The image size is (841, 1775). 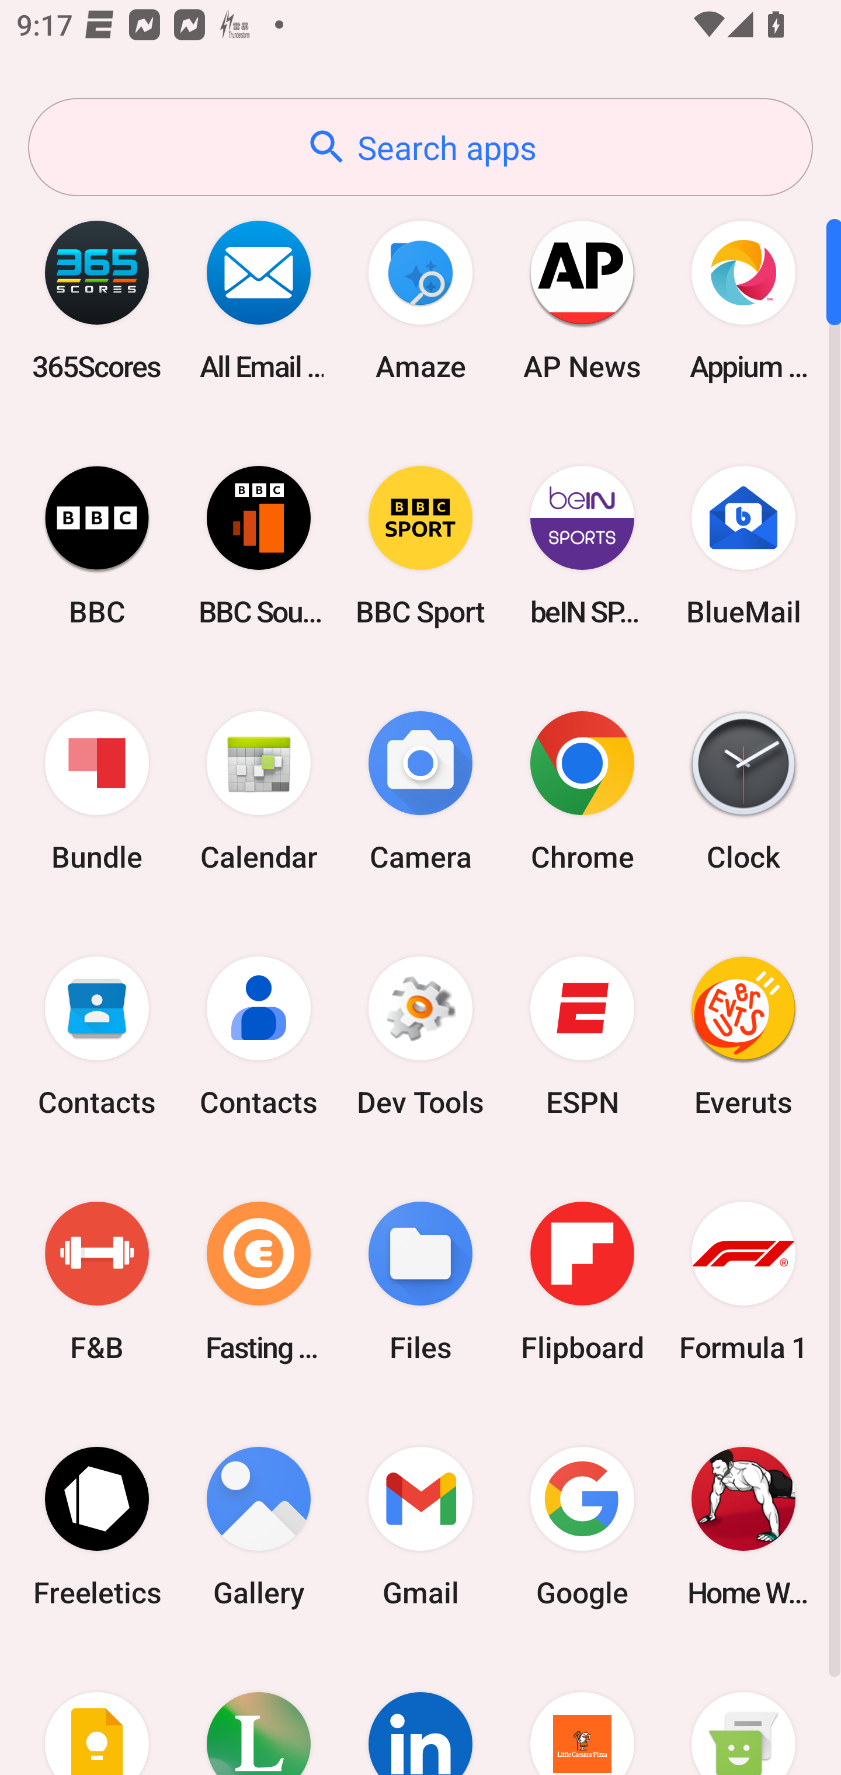 What do you see at coordinates (743, 300) in the screenshot?
I see `Appium Settings` at bounding box center [743, 300].